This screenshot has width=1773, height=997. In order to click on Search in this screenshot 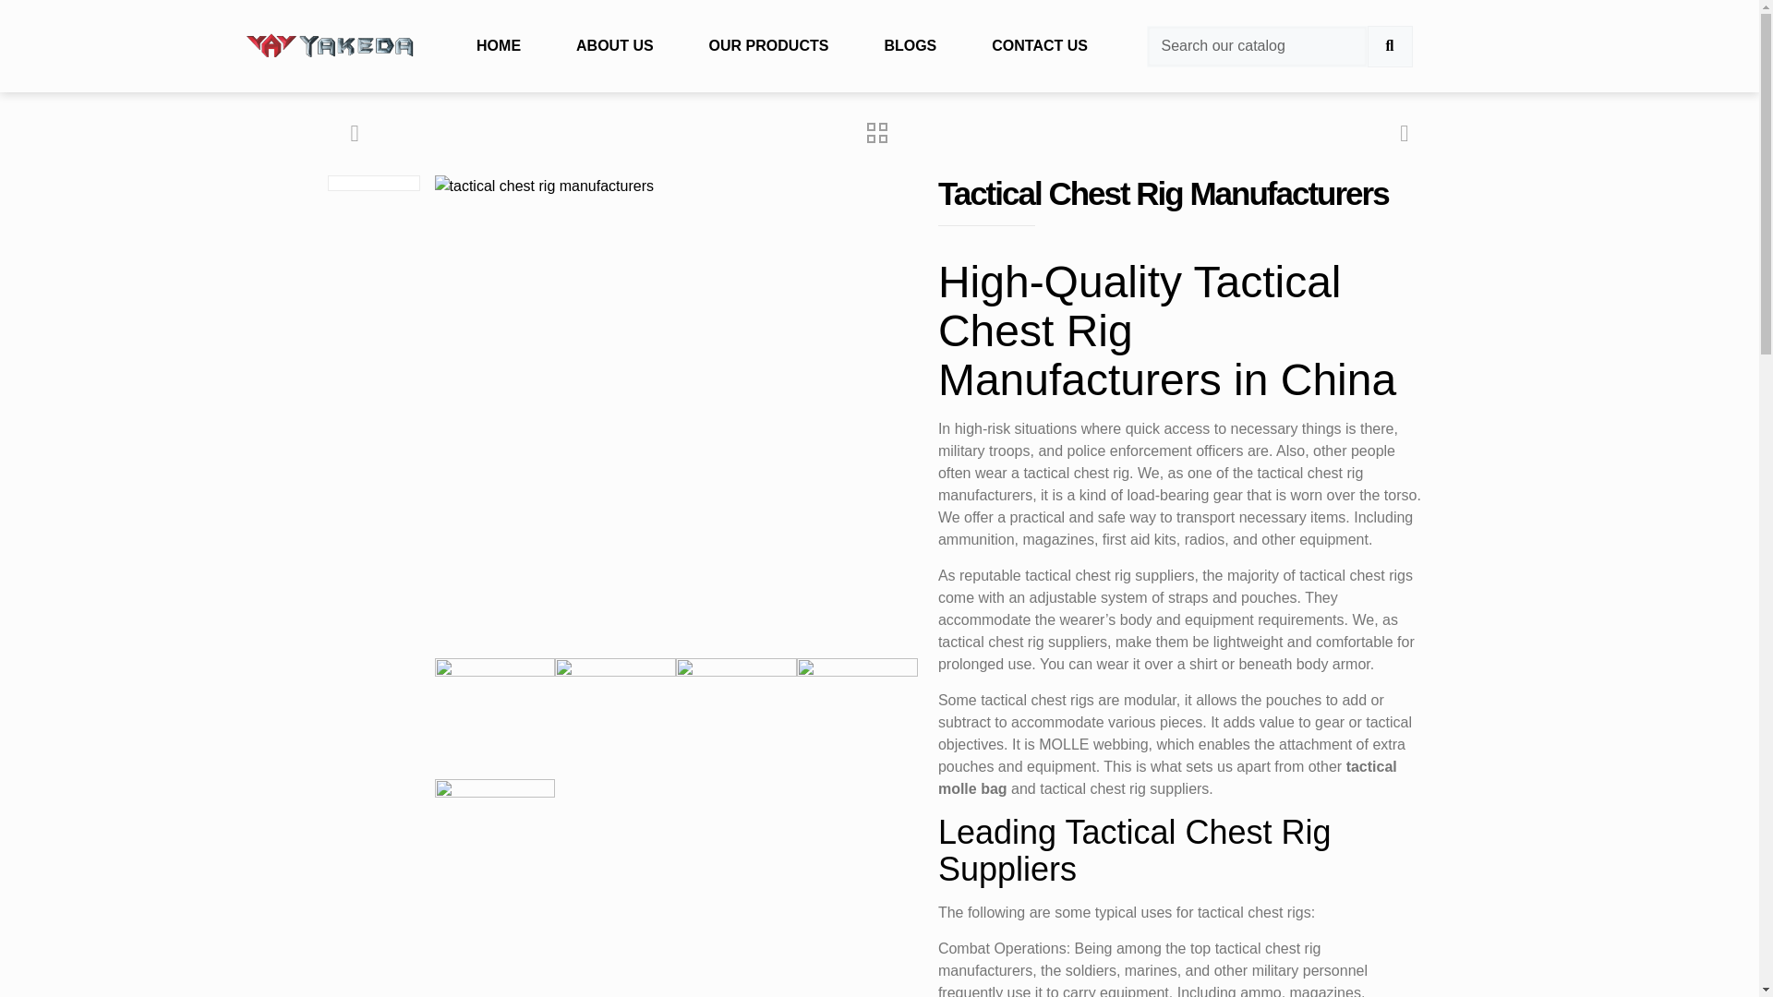, I will do `click(1390, 46)`.